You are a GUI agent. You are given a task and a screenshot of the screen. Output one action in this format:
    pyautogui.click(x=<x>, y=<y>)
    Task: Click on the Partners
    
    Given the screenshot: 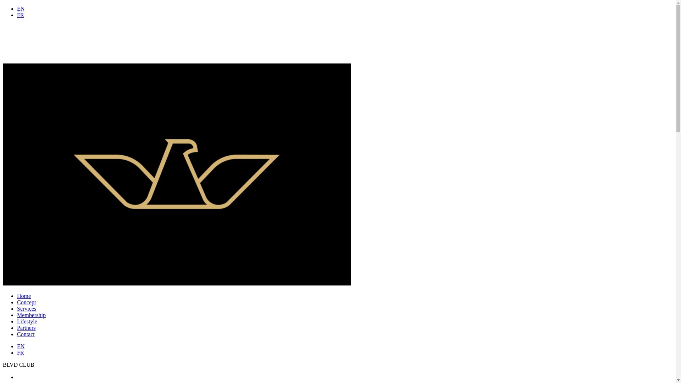 What is the action you would take?
    pyautogui.click(x=26, y=328)
    